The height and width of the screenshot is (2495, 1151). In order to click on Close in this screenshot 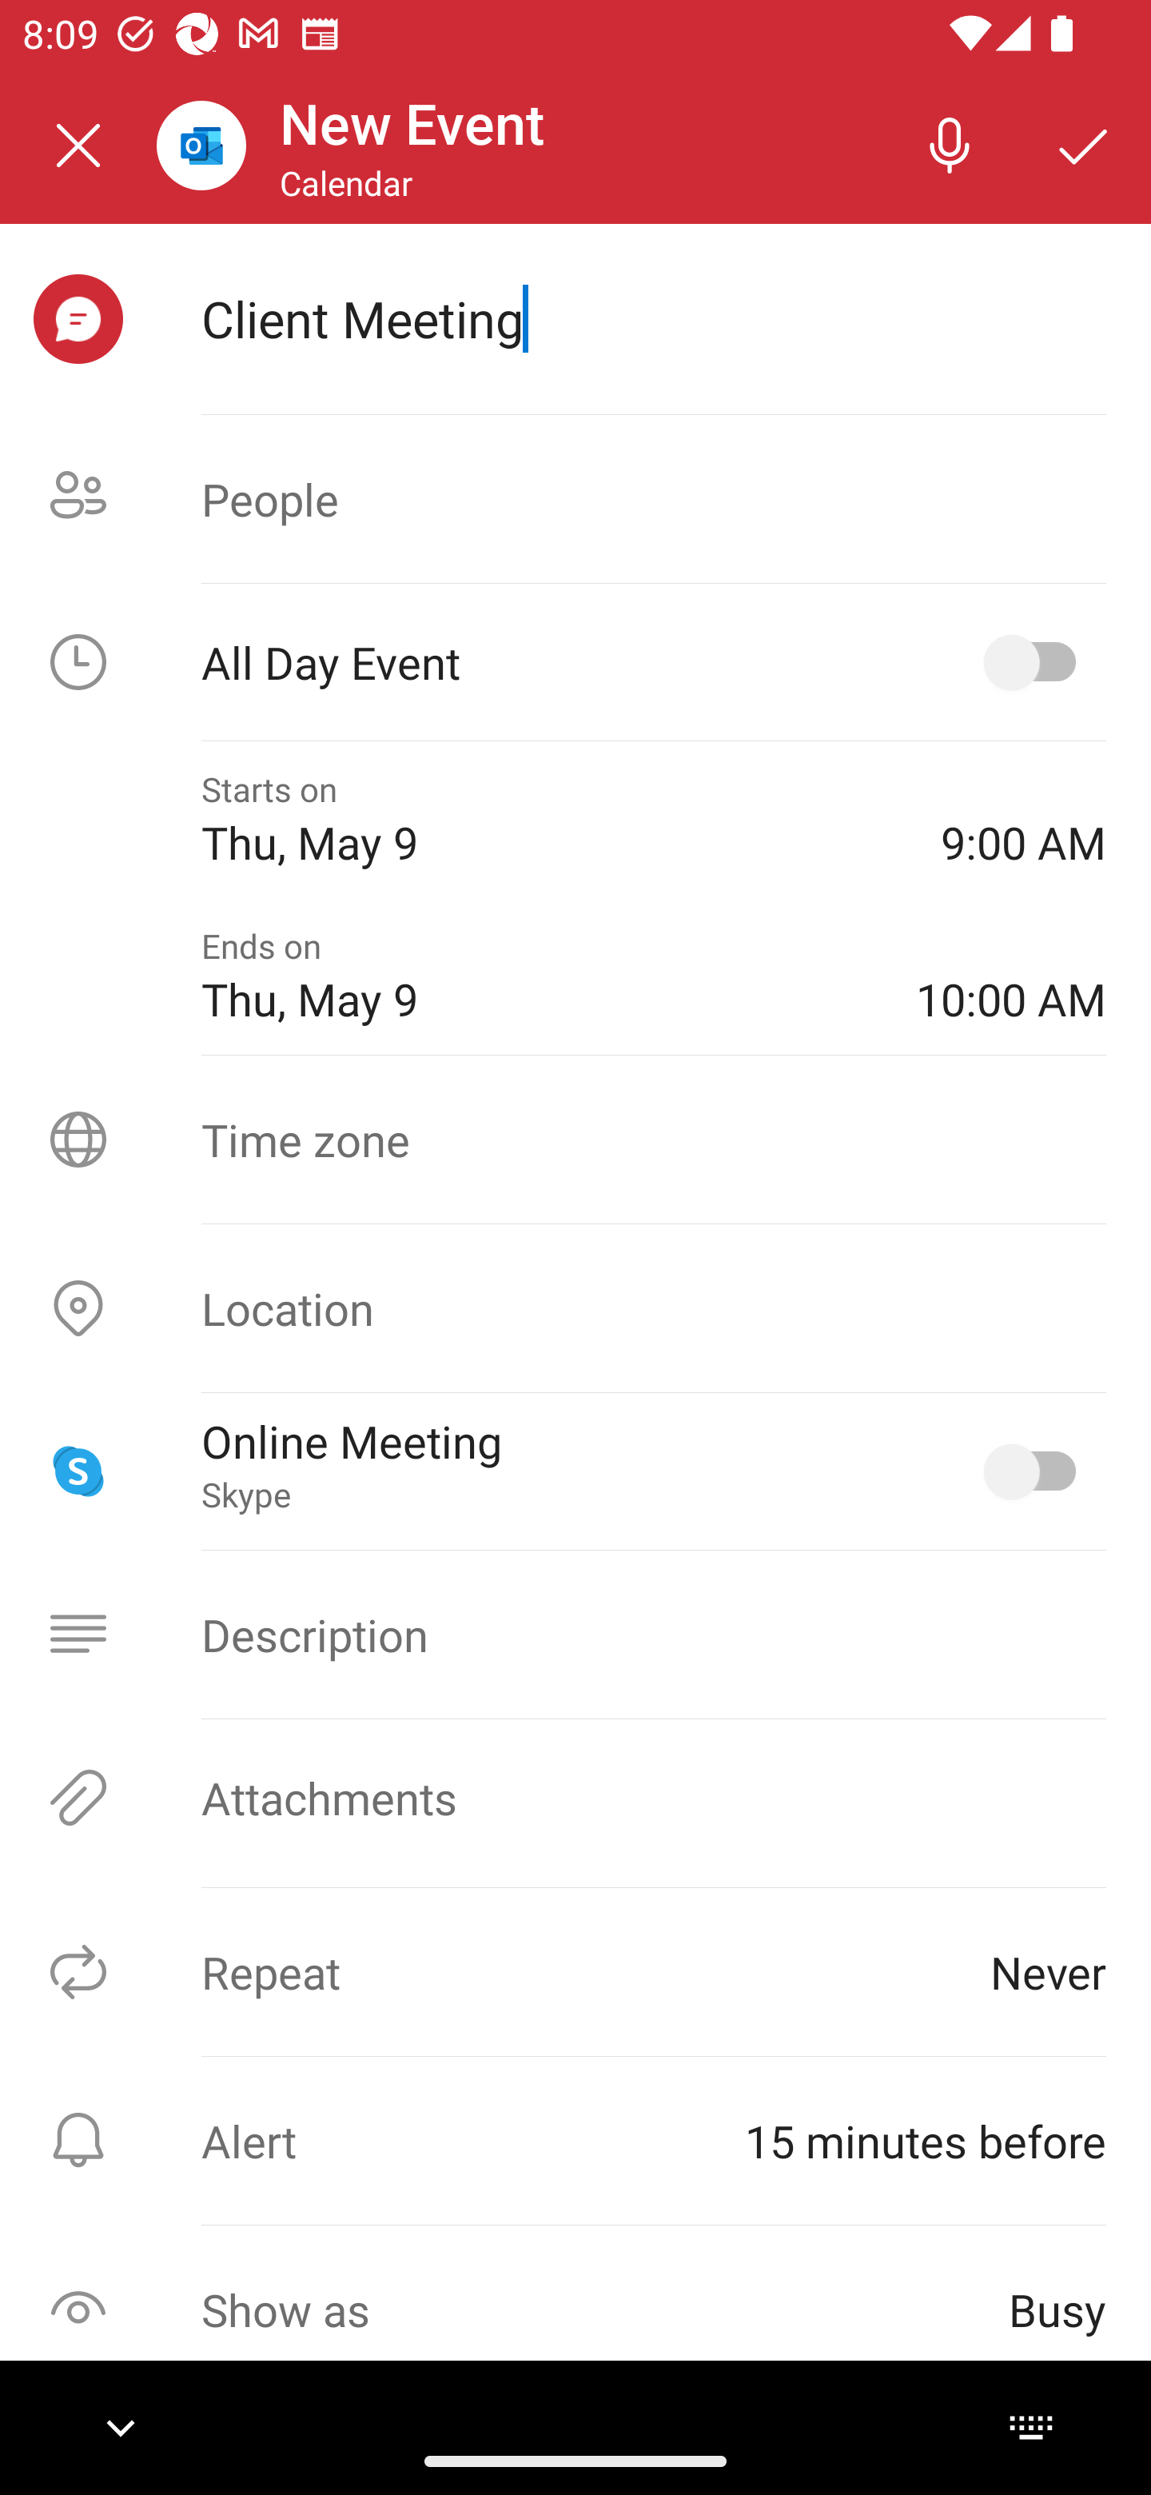, I will do `click(78, 146)`.